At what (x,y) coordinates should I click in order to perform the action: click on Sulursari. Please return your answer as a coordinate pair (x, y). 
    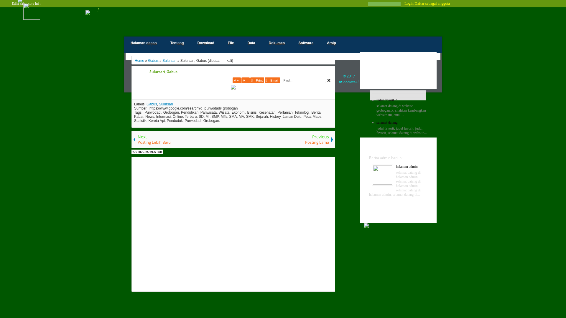
    Looking at the image, I should click on (169, 61).